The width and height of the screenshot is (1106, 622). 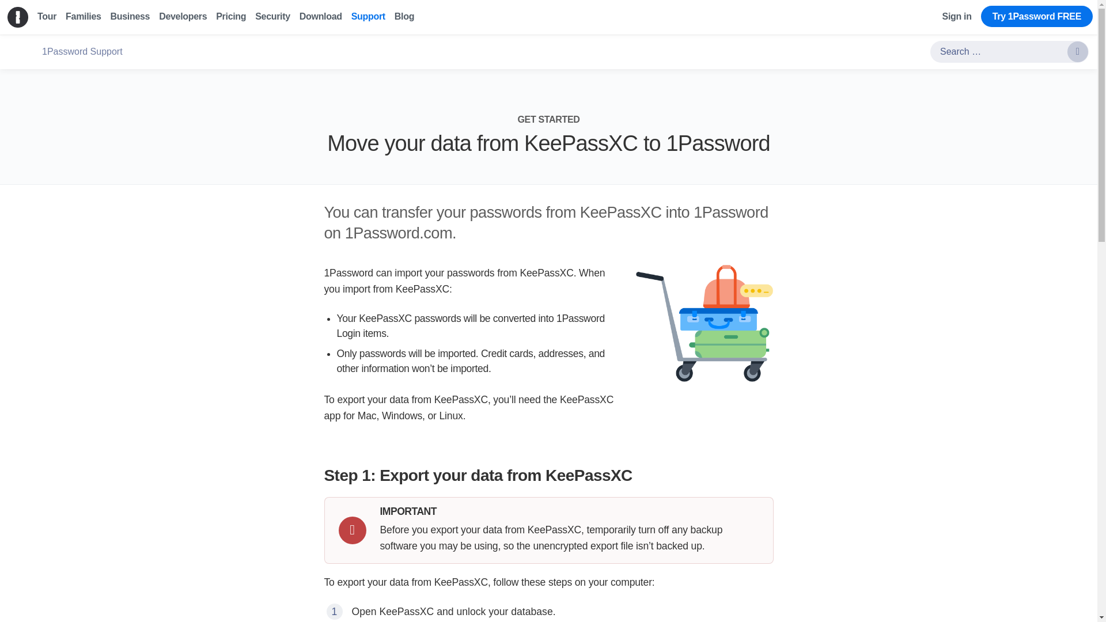 I want to click on GET STARTED, so click(x=548, y=119).